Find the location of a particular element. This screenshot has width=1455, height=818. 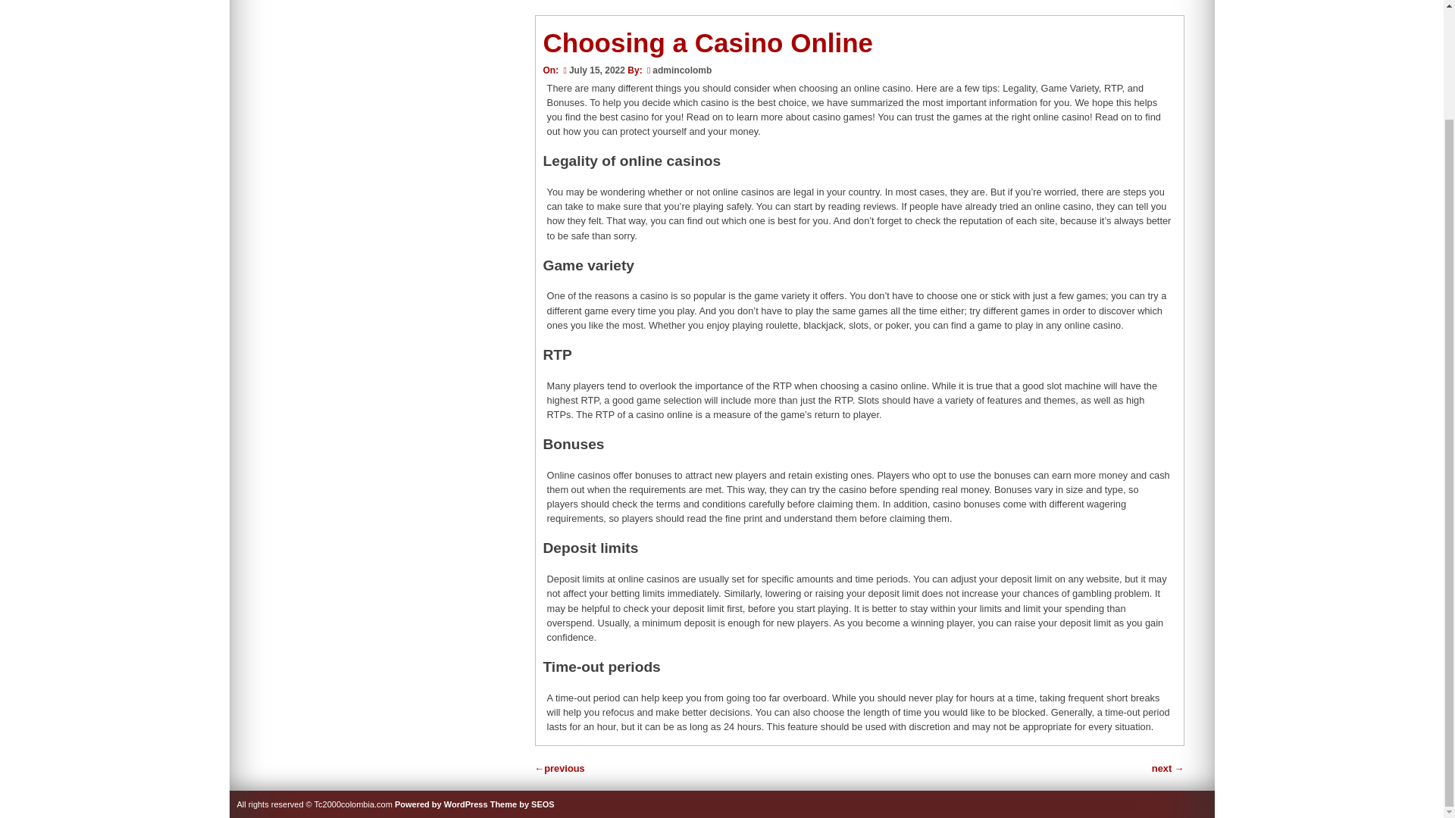

Seos free wordpress themes is located at coordinates (522, 804).